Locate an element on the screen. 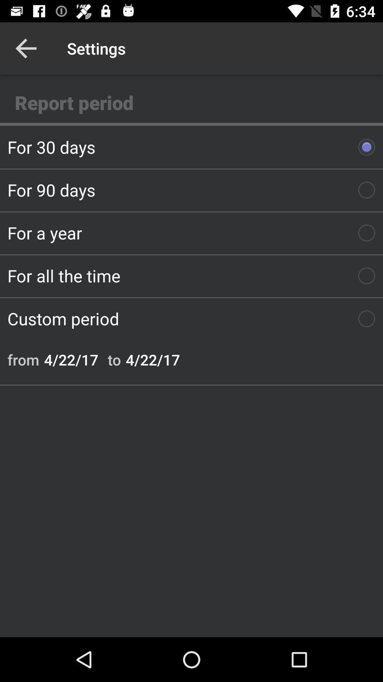  scroll until the to item is located at coordinates (114, 359).